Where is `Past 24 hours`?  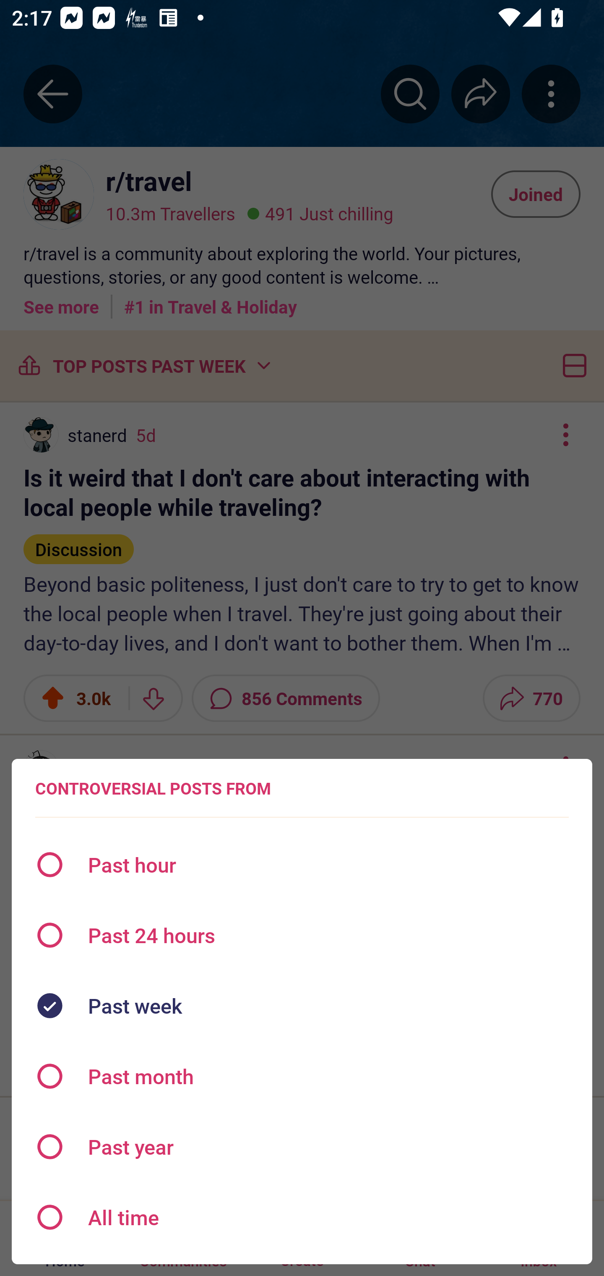 Past 24 hours is located at coordinates (302, 935).